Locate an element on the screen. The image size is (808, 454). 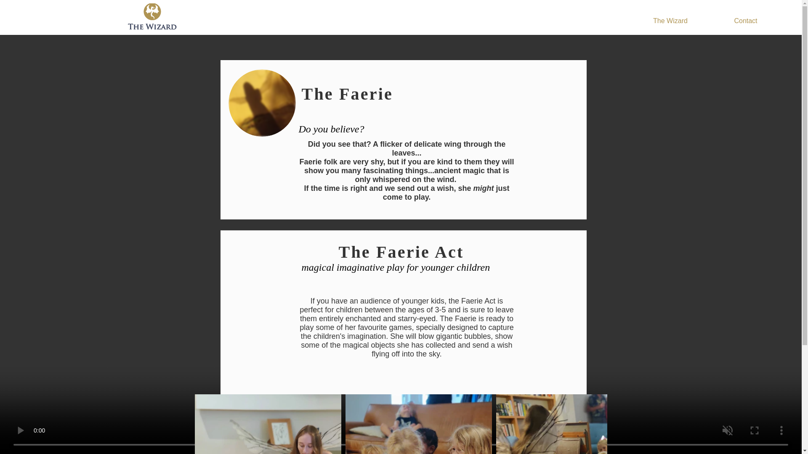
Contact is located at coordinates (746, 21).